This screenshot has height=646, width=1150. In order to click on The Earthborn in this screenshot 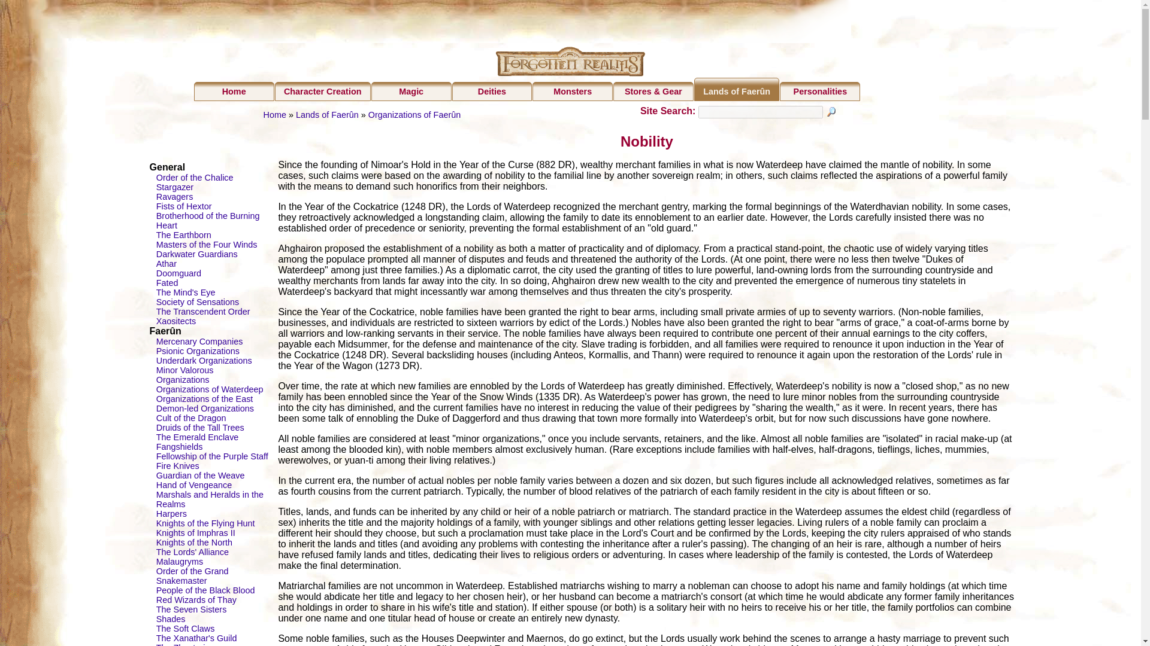, I will do `click(184, 234)`.